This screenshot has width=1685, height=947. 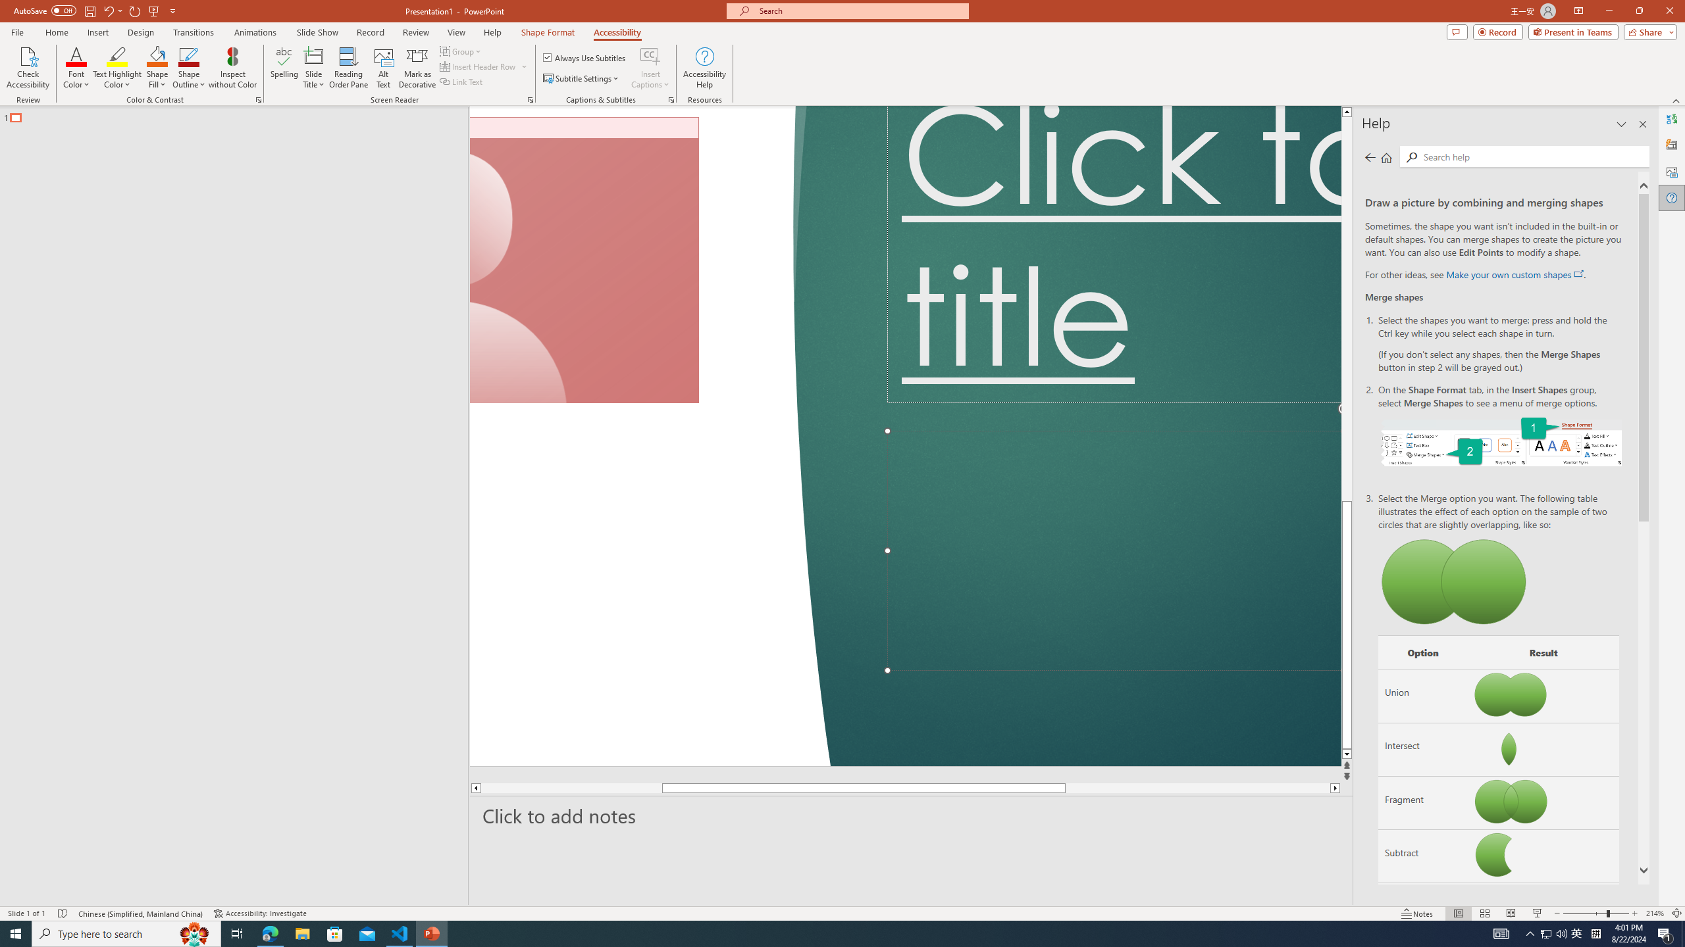 I want to click on Fragment, so click(x=1423, y=802).